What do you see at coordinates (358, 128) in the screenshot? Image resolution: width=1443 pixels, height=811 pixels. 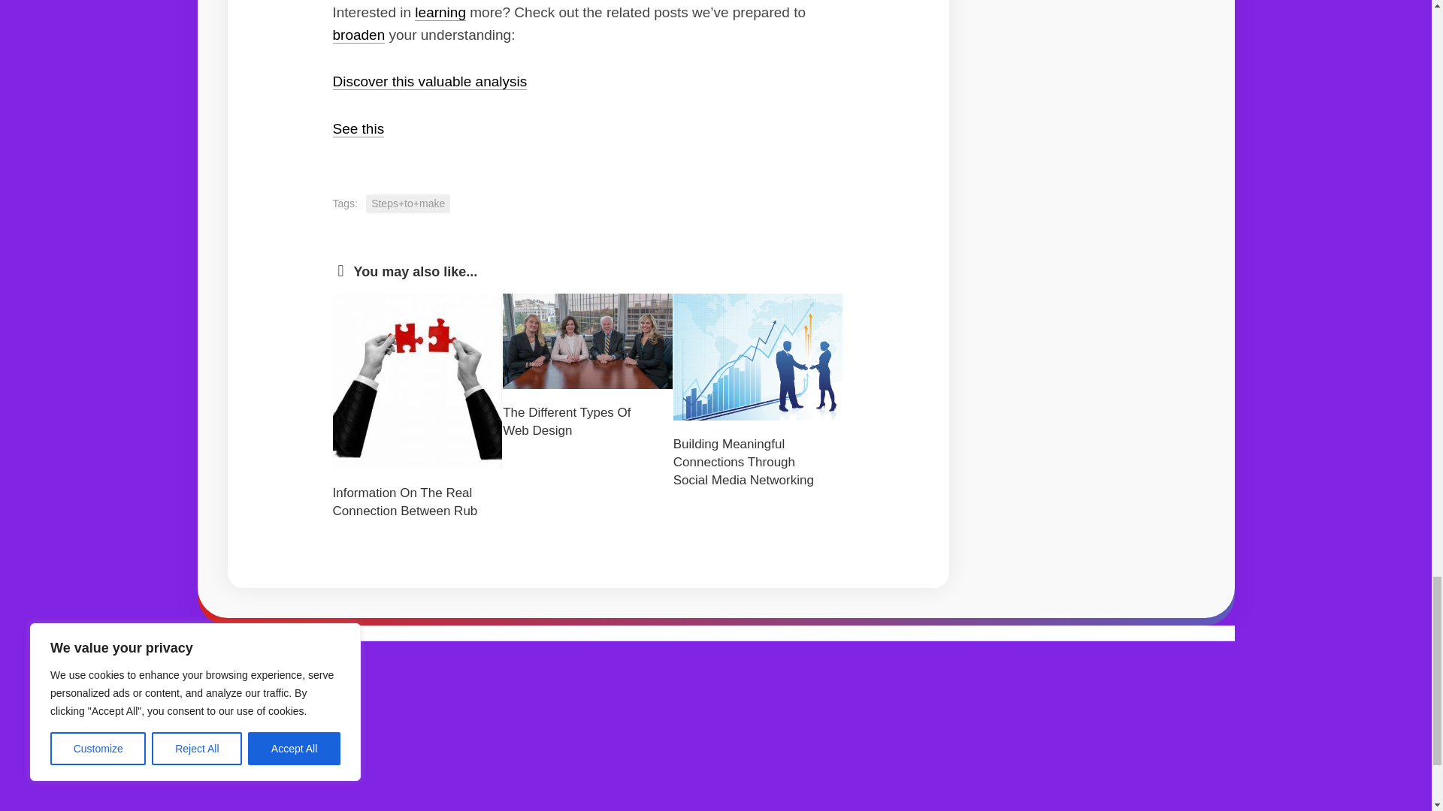 I see `See this` at bounding box center [358, 128].